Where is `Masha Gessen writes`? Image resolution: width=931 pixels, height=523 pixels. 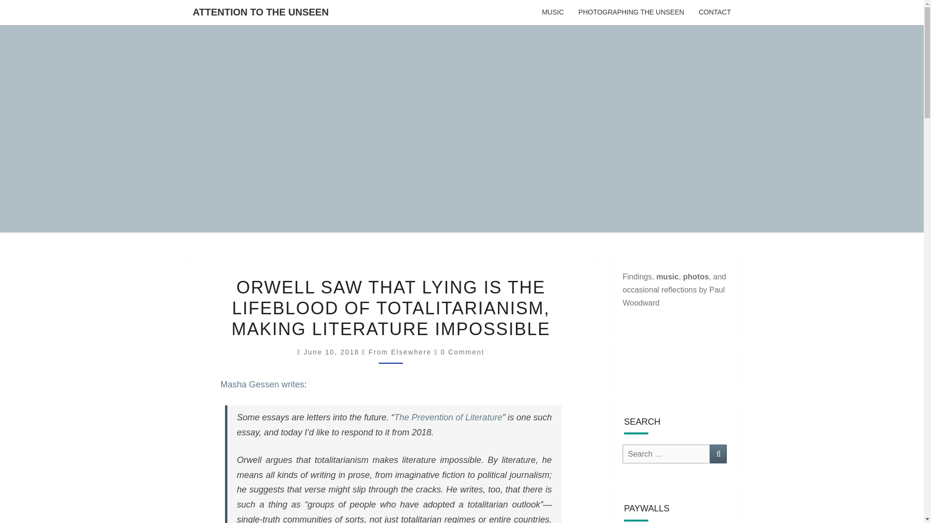 Masha Gessen writes is located at coordinates (262, 385).